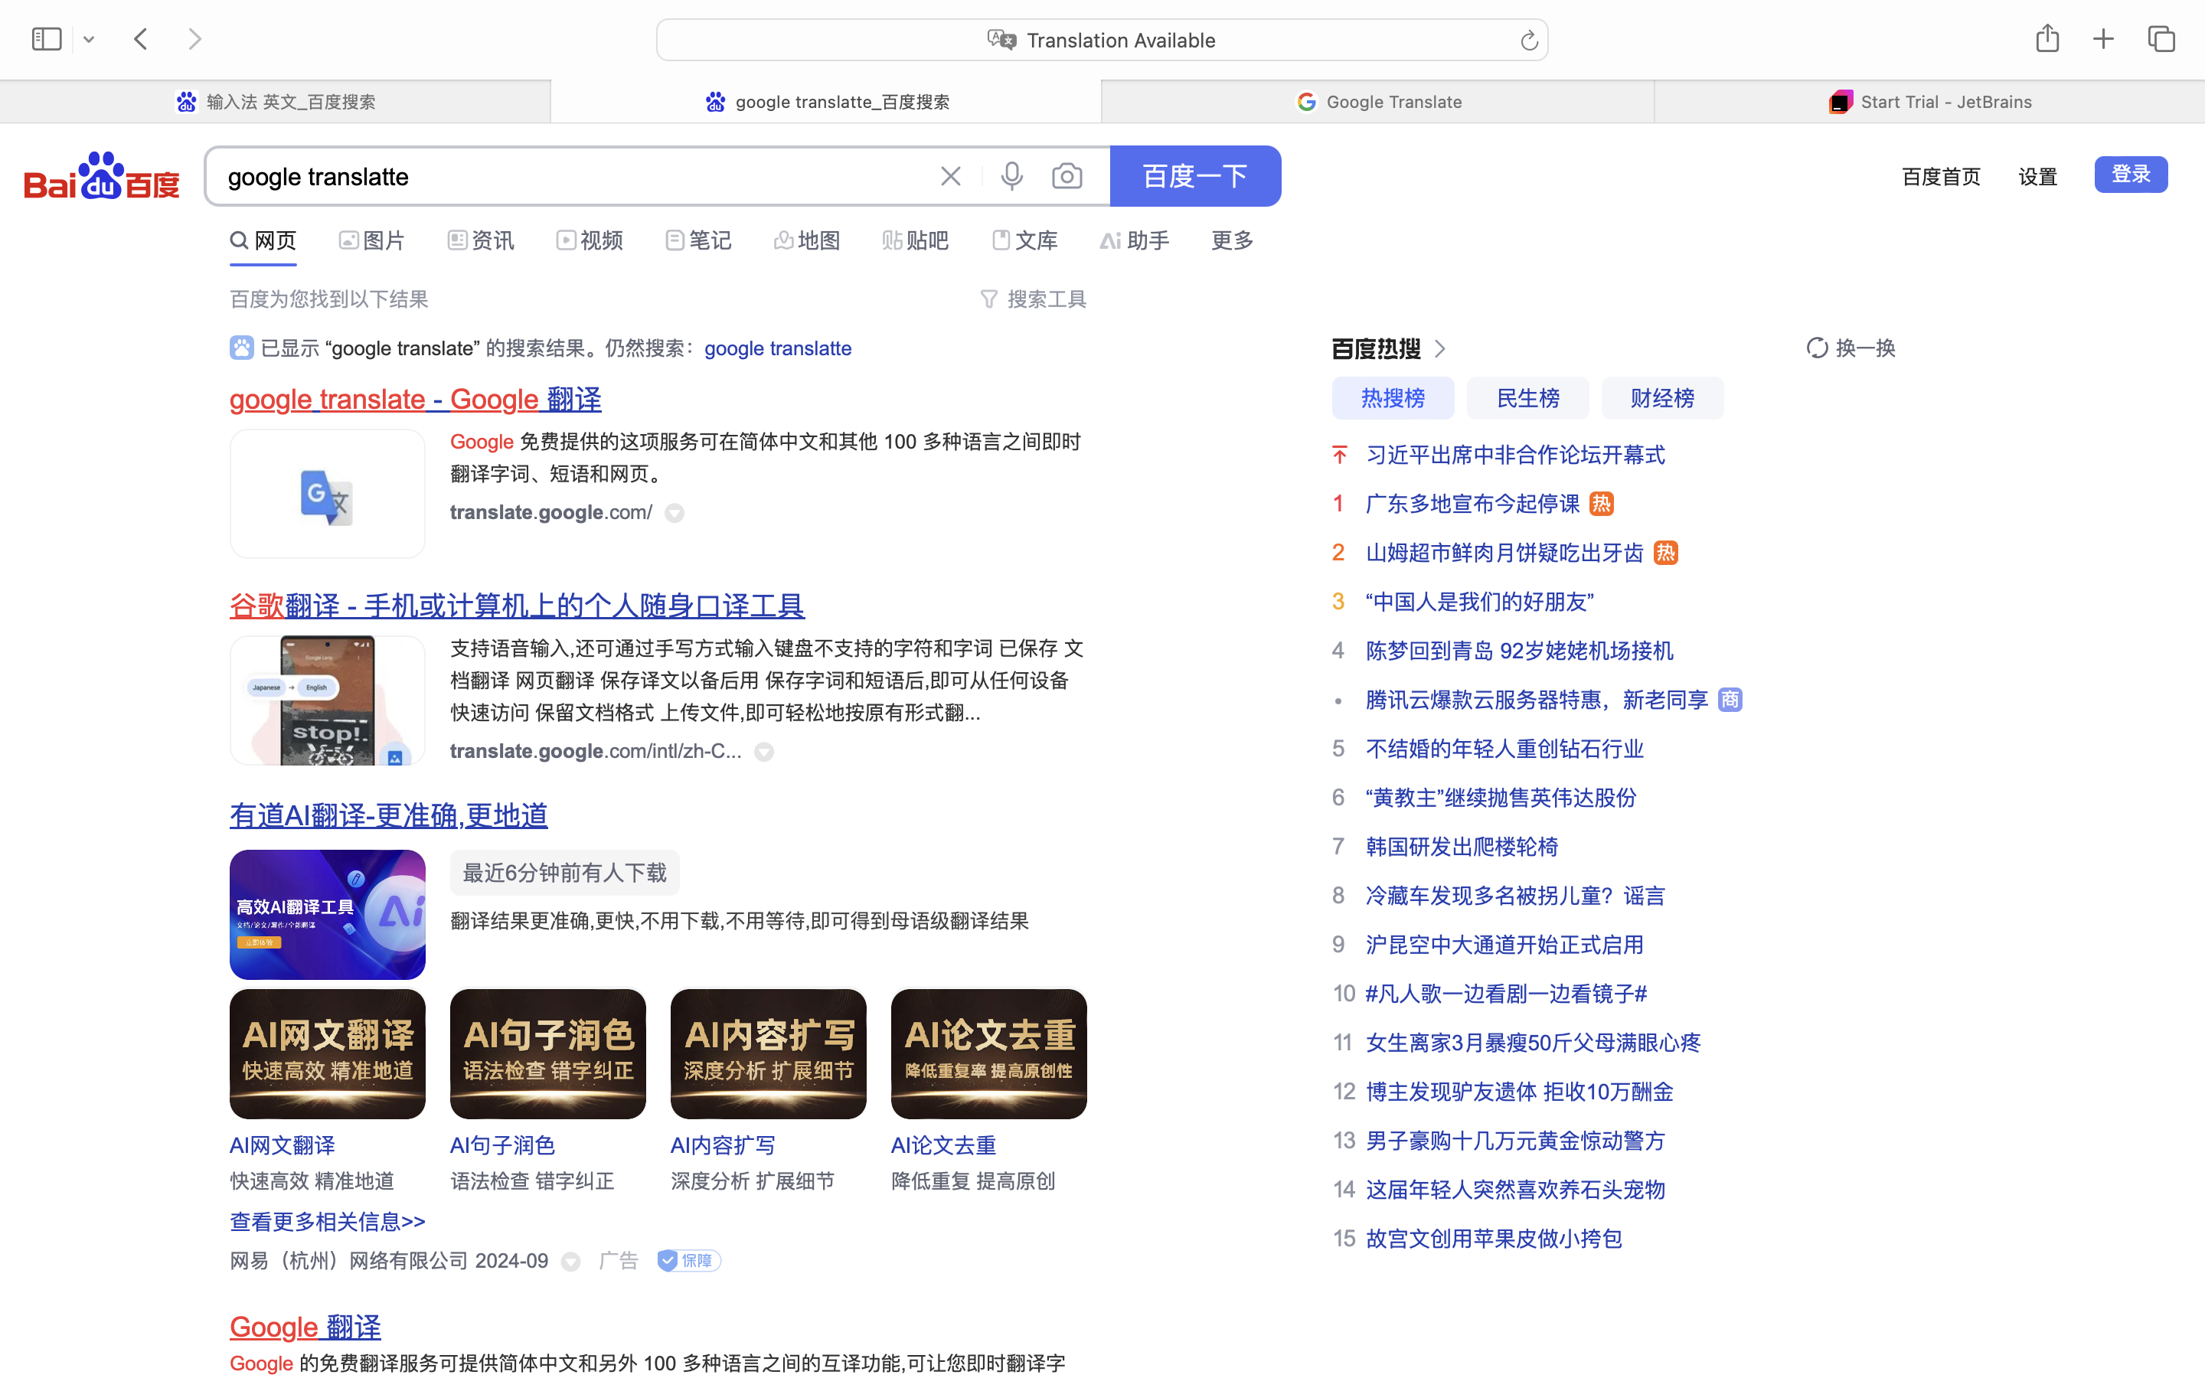 This screenshot has width=2205, height=1378. I want to click on google, so click(272, 400).